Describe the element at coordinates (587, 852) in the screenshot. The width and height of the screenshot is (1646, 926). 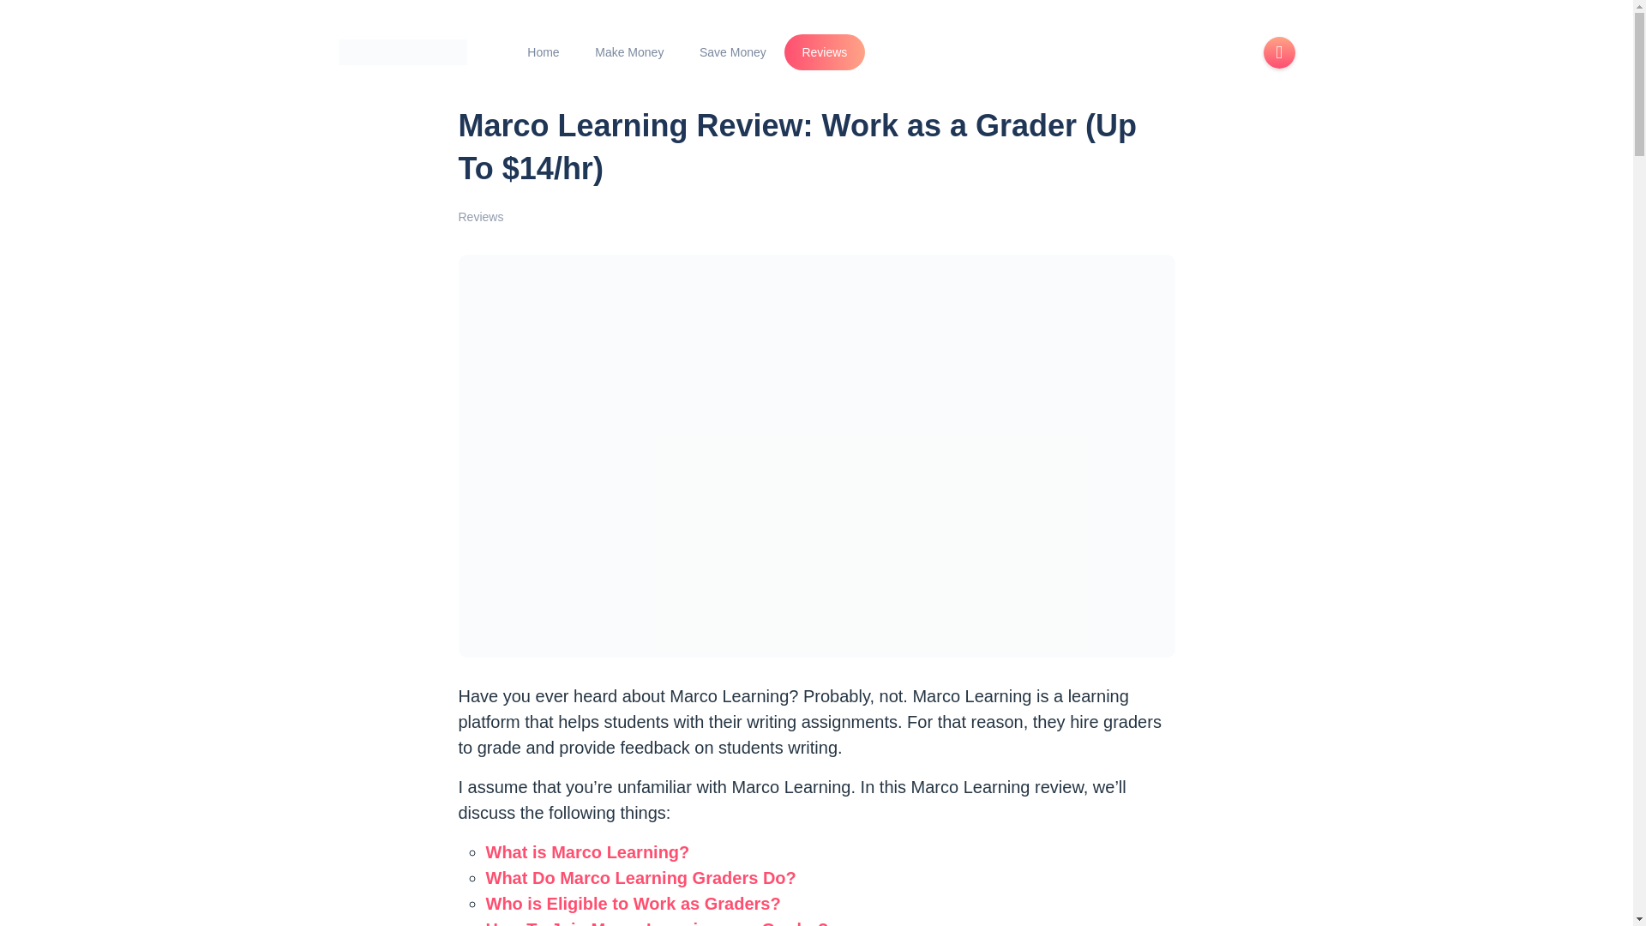
I see `What is Marco Learning?` at that location.